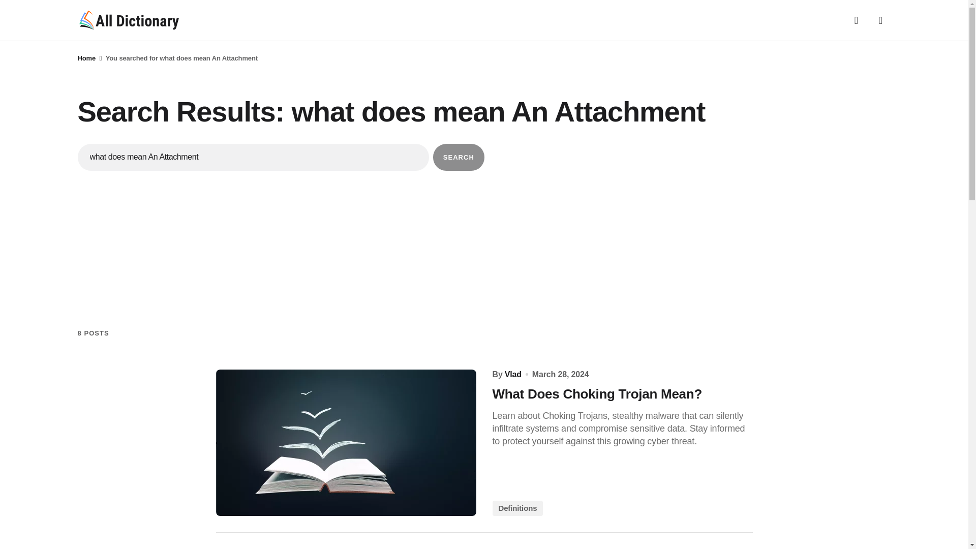  What do you see at coordinates (517, 508) in the screenshot?
I see `Definitions` at bounding box center [517, 508].